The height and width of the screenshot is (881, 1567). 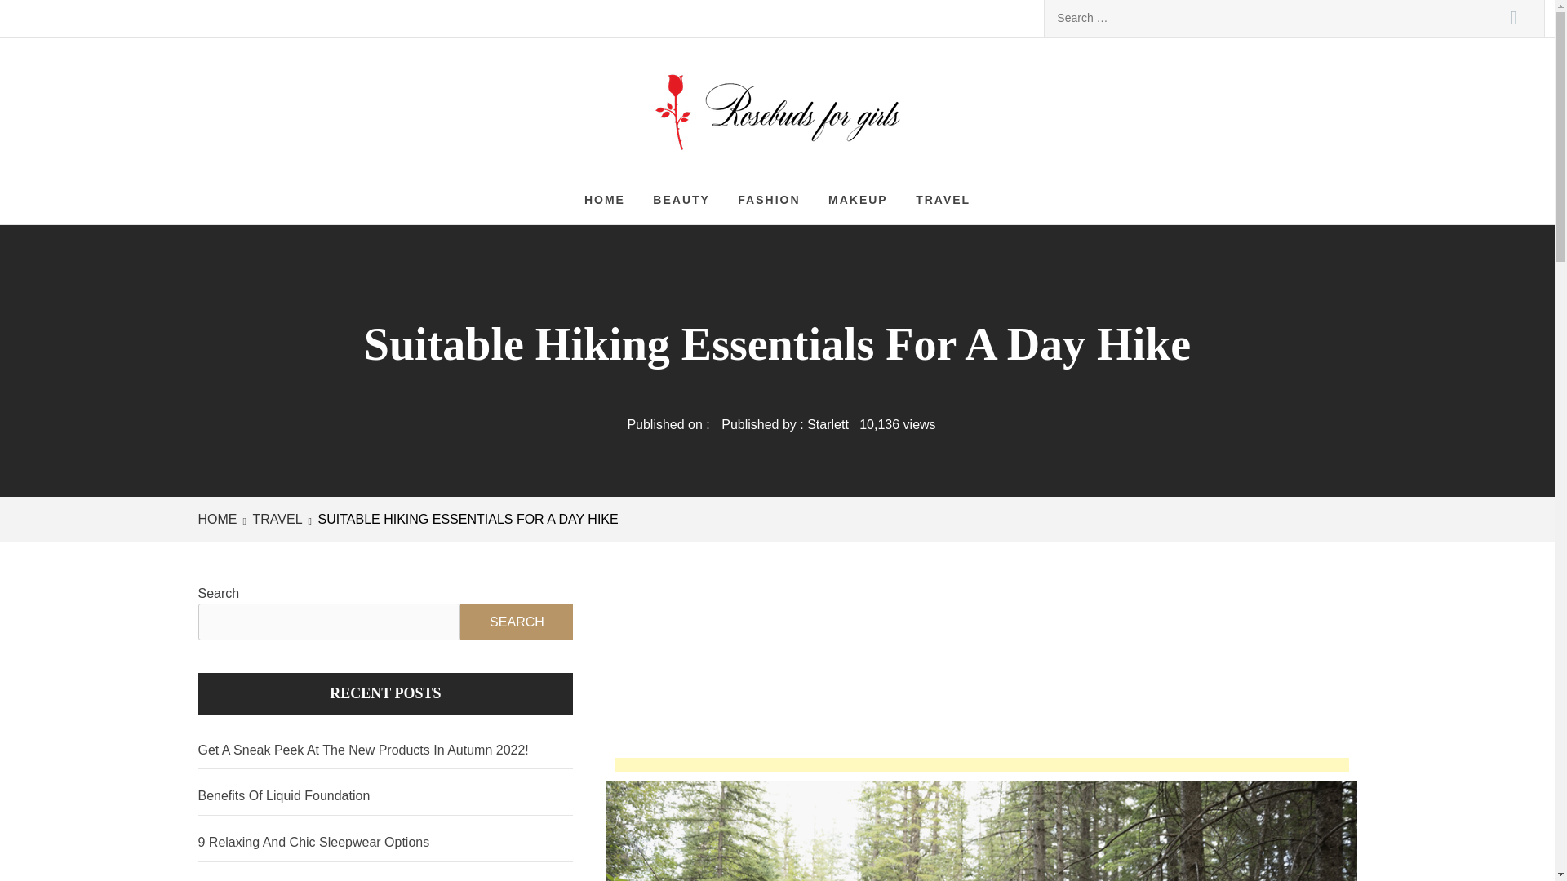 What do you see at coordinates (943, 199) in the screenshot?
I see `TRAVEL` at bounding box center [943, 199].